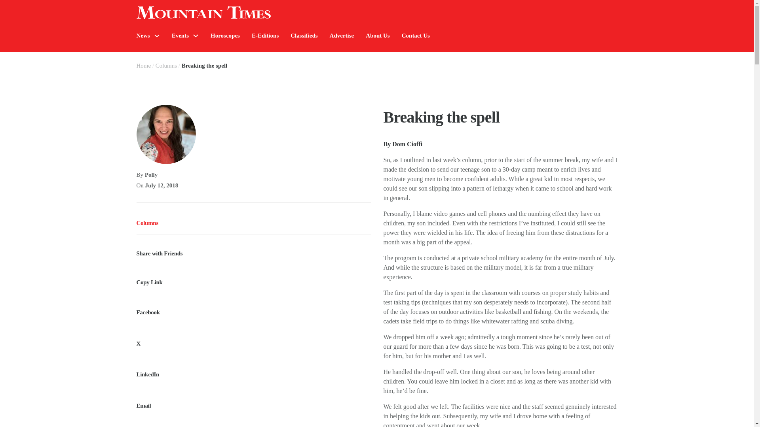 The height and width of the screenshot is (427, 760). Describe the element at coordinates (253, 308) in the screenshot. I see `Facebook` at that location.